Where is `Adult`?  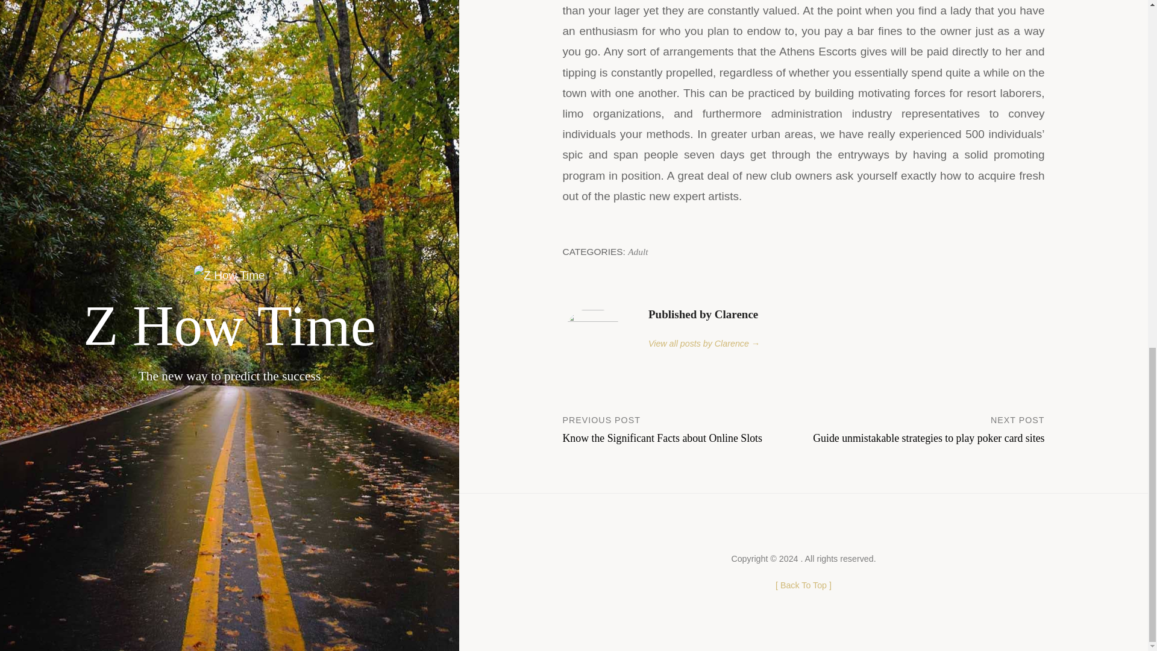 Adult is located at coordinates (683, 429).